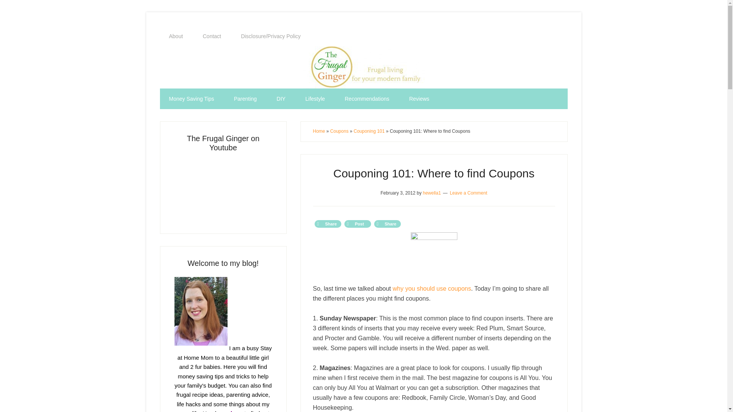 The image size is (733, 412). What do you see at coordinates (328, 224) in the screenshot?
I see `Facebook` at bounding box center [328, 224].